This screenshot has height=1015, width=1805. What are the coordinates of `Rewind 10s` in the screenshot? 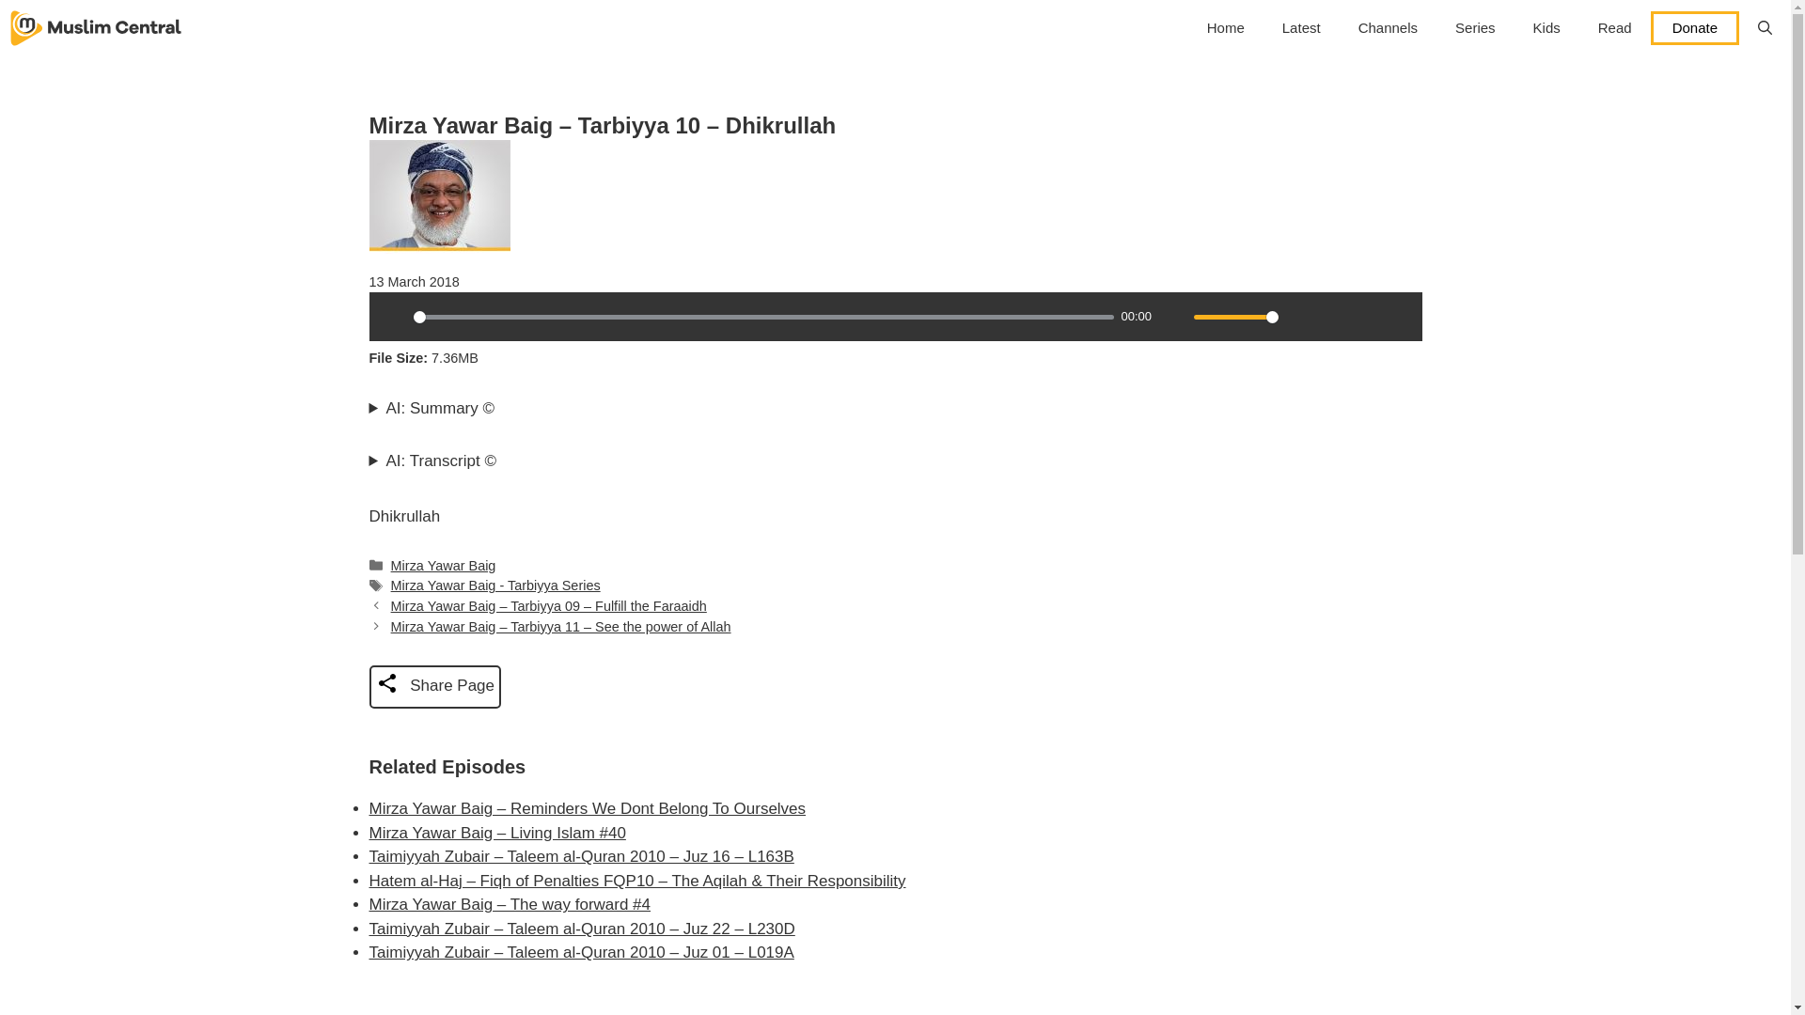 It's located at (1365, 316).